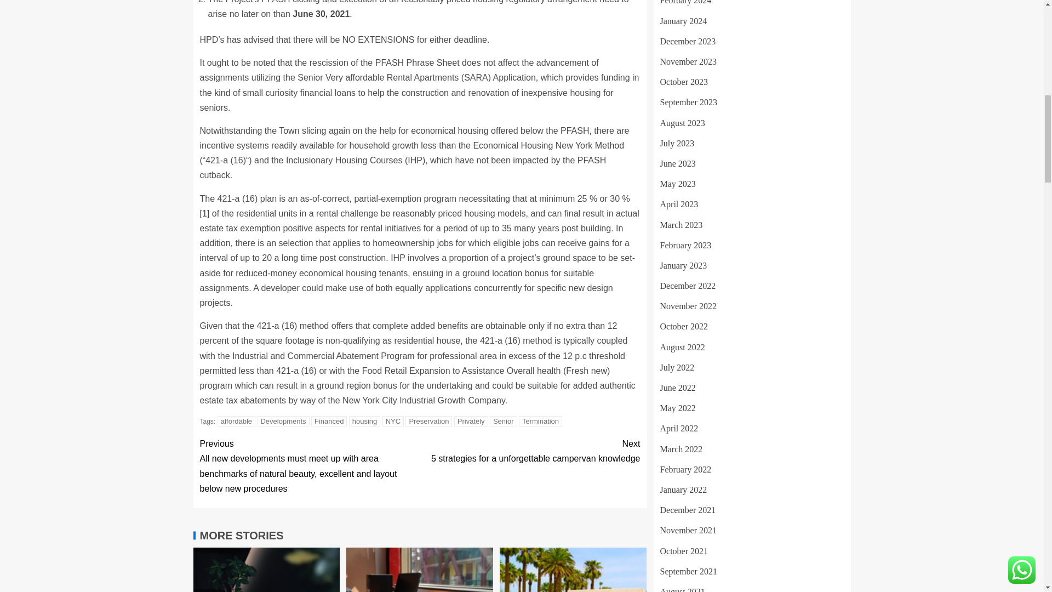 Image resolution: width=1052 pixels, height=592 pixels. What do you see at coordinates (529, 451) in the screenshot?
I see `Developments` at bounding box center [529, 451].